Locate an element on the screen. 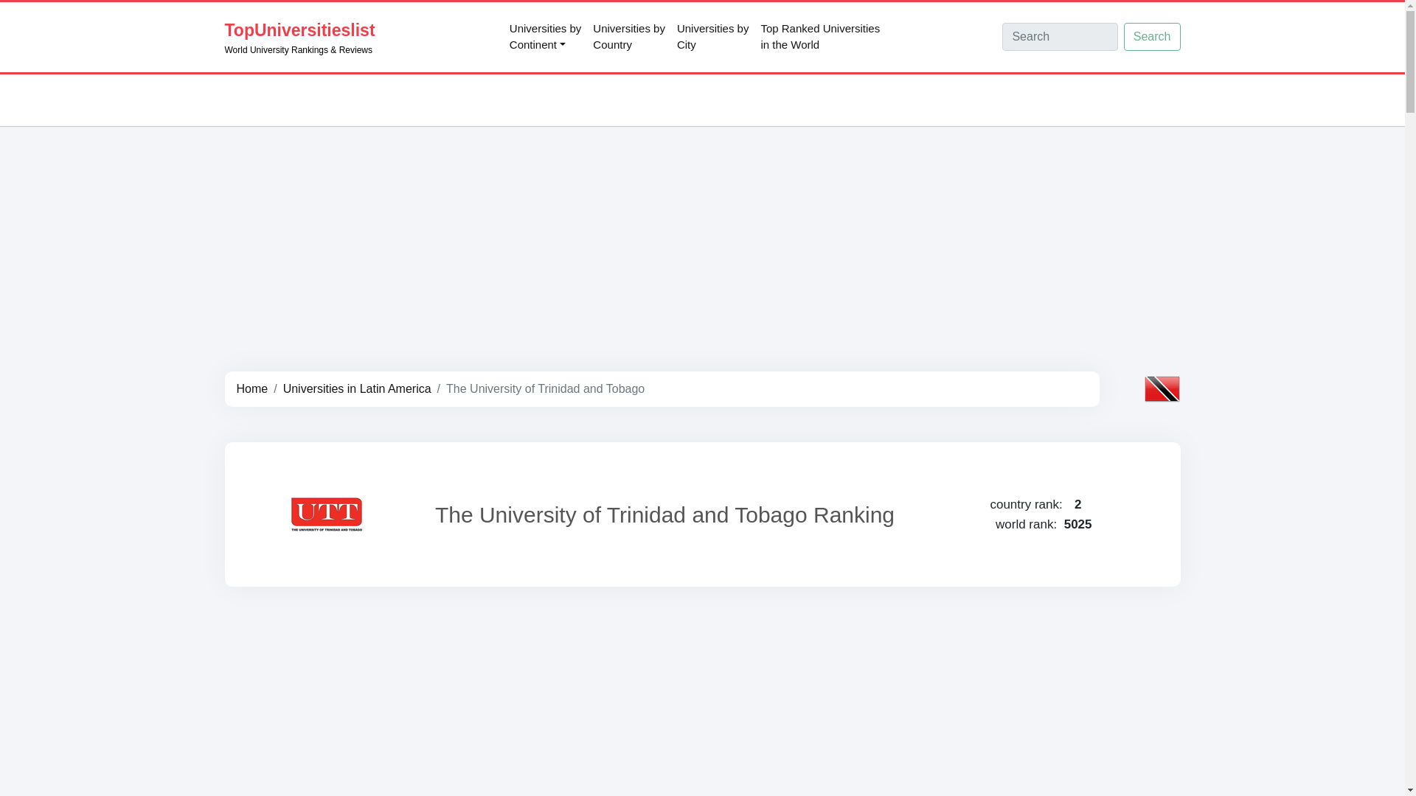 Image resolution: width=1416 pixels, height=796 pixels. Universities by Country is located at coordinates (712, 37).